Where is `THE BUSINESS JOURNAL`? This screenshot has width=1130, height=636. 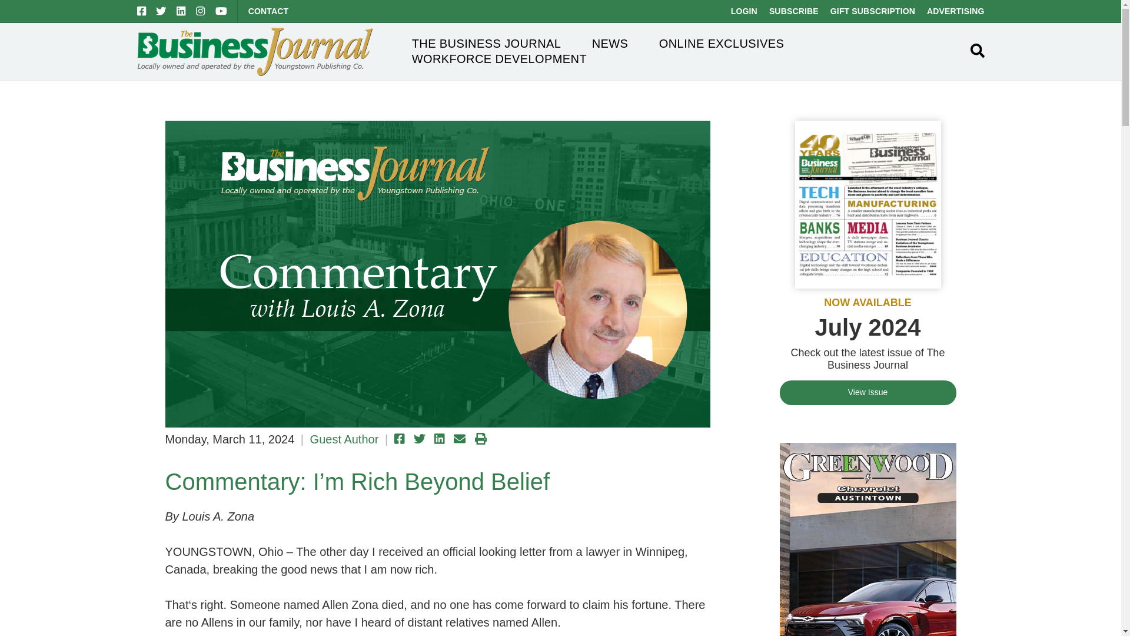
THE BUSINESS JOURNAL is located at coordinates (487, 44).